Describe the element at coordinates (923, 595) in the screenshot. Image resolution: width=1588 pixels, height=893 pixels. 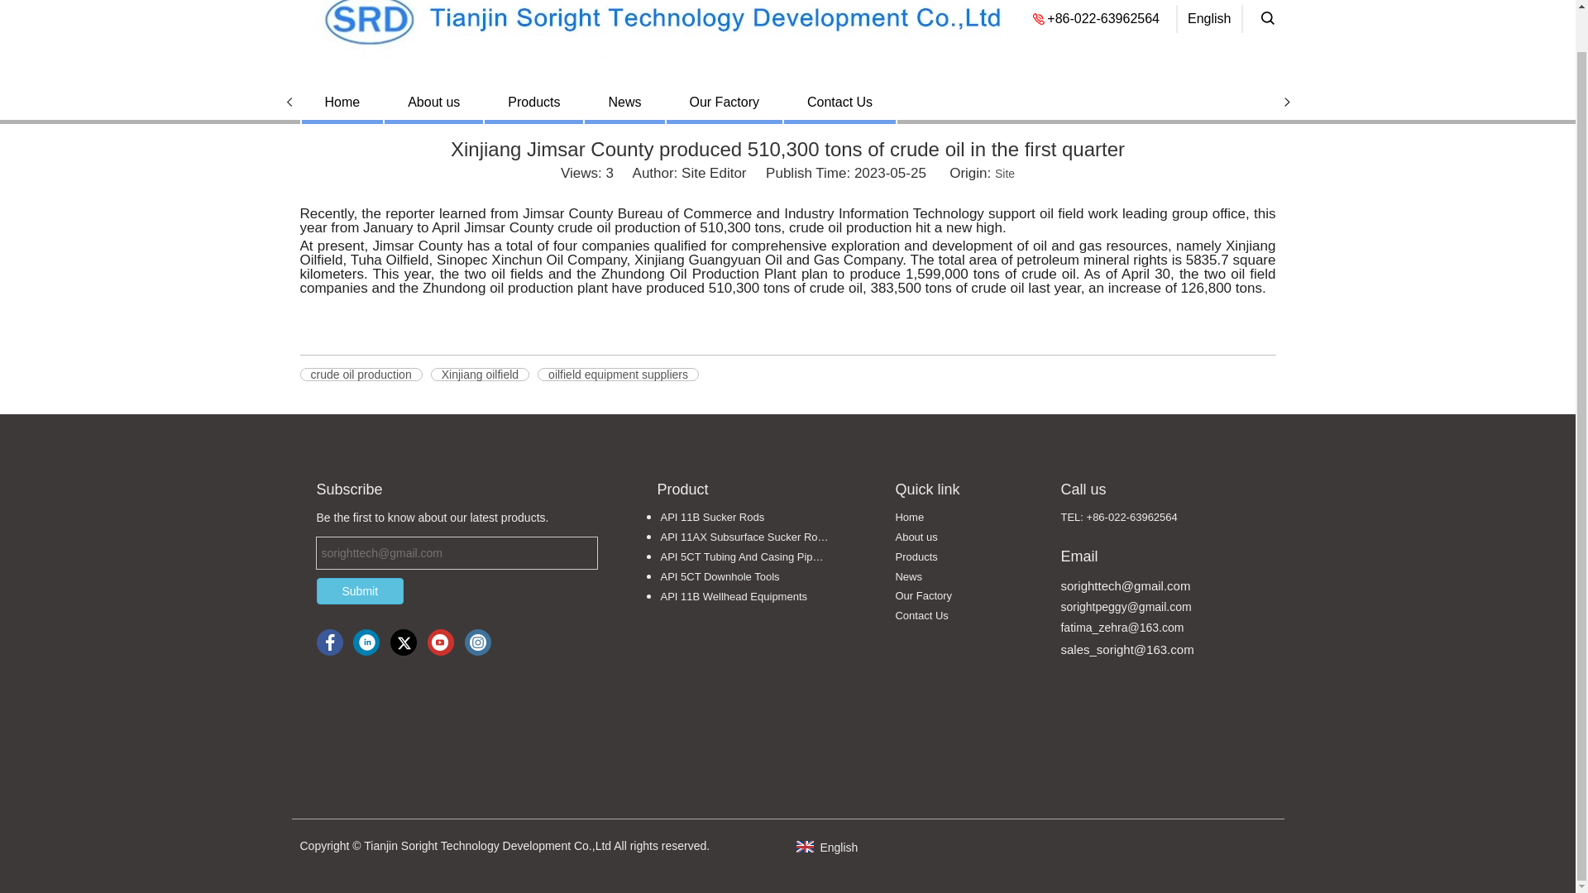
I see `Our Factory` at that location.